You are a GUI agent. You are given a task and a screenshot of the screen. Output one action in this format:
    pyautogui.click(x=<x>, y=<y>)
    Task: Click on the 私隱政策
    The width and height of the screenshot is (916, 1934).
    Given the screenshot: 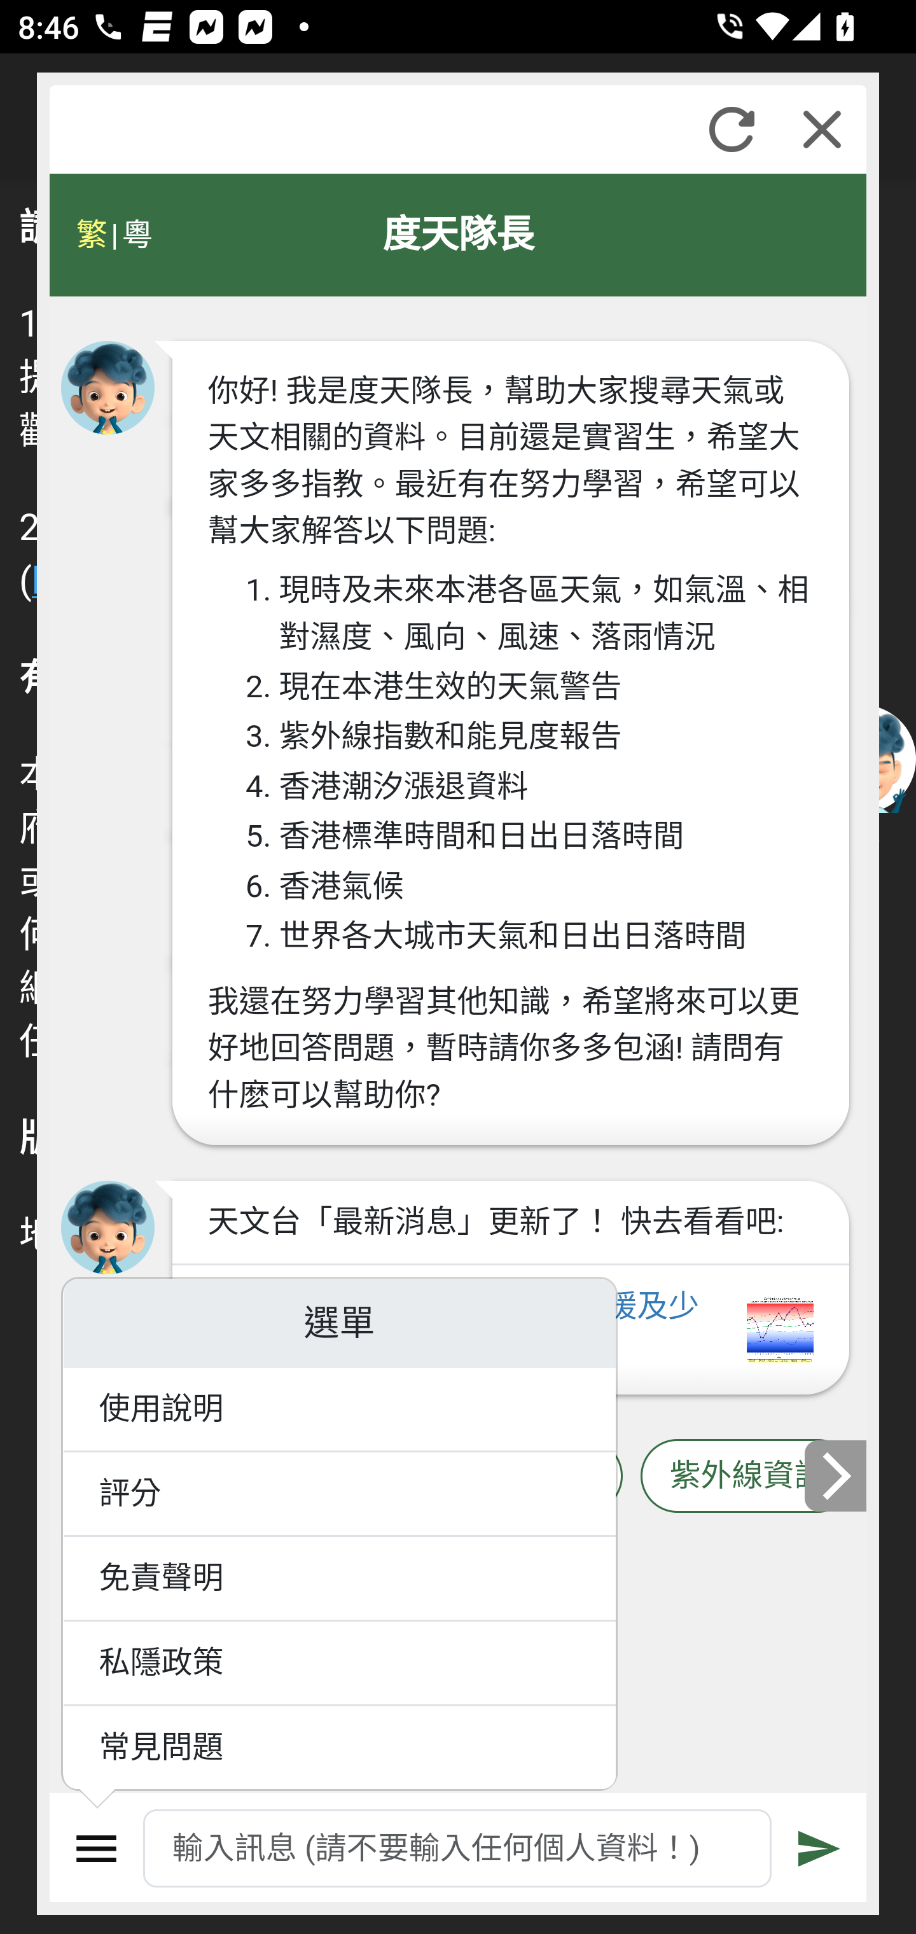 What is the action you would take?
    pyautogui.click(x=340, y=1664)
    